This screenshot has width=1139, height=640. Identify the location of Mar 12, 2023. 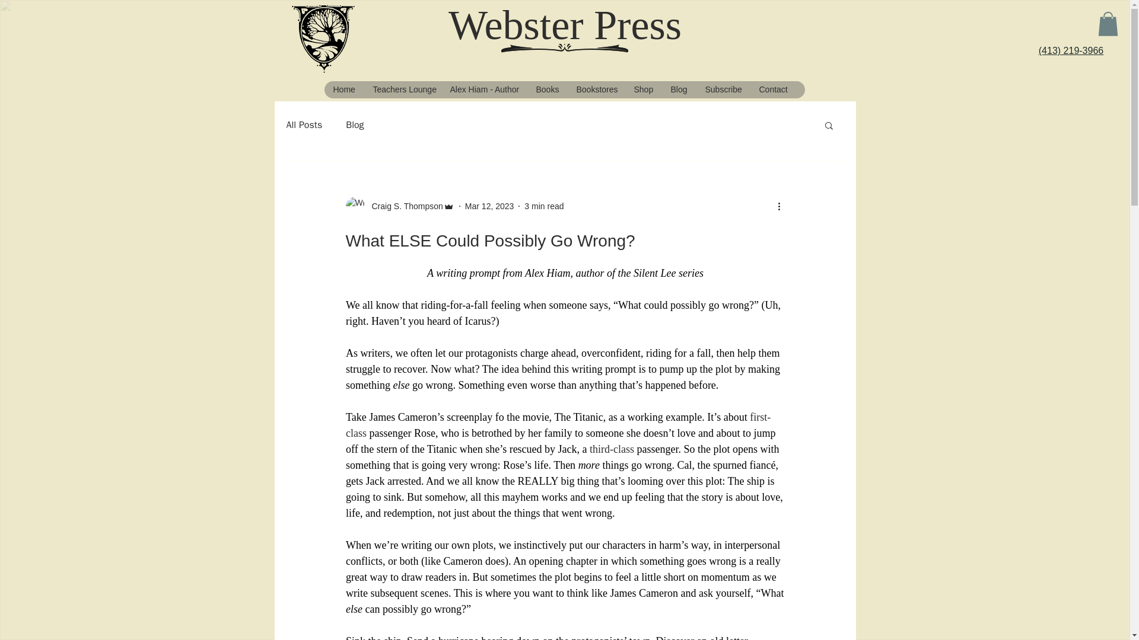
(489, 206).